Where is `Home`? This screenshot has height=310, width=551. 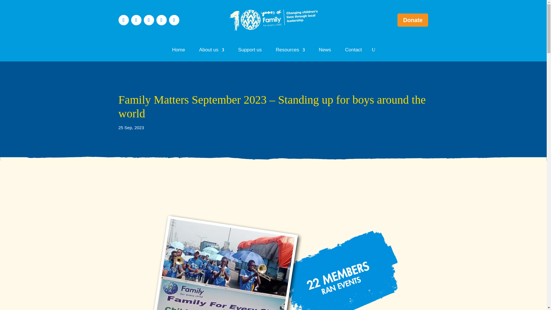 Home is located at coordinates (179, 51).